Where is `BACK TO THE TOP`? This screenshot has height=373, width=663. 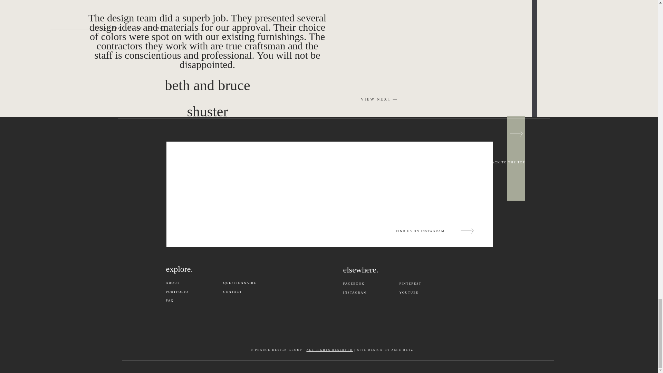
BACK TO THE TOP is located at coordinates (517, 163).